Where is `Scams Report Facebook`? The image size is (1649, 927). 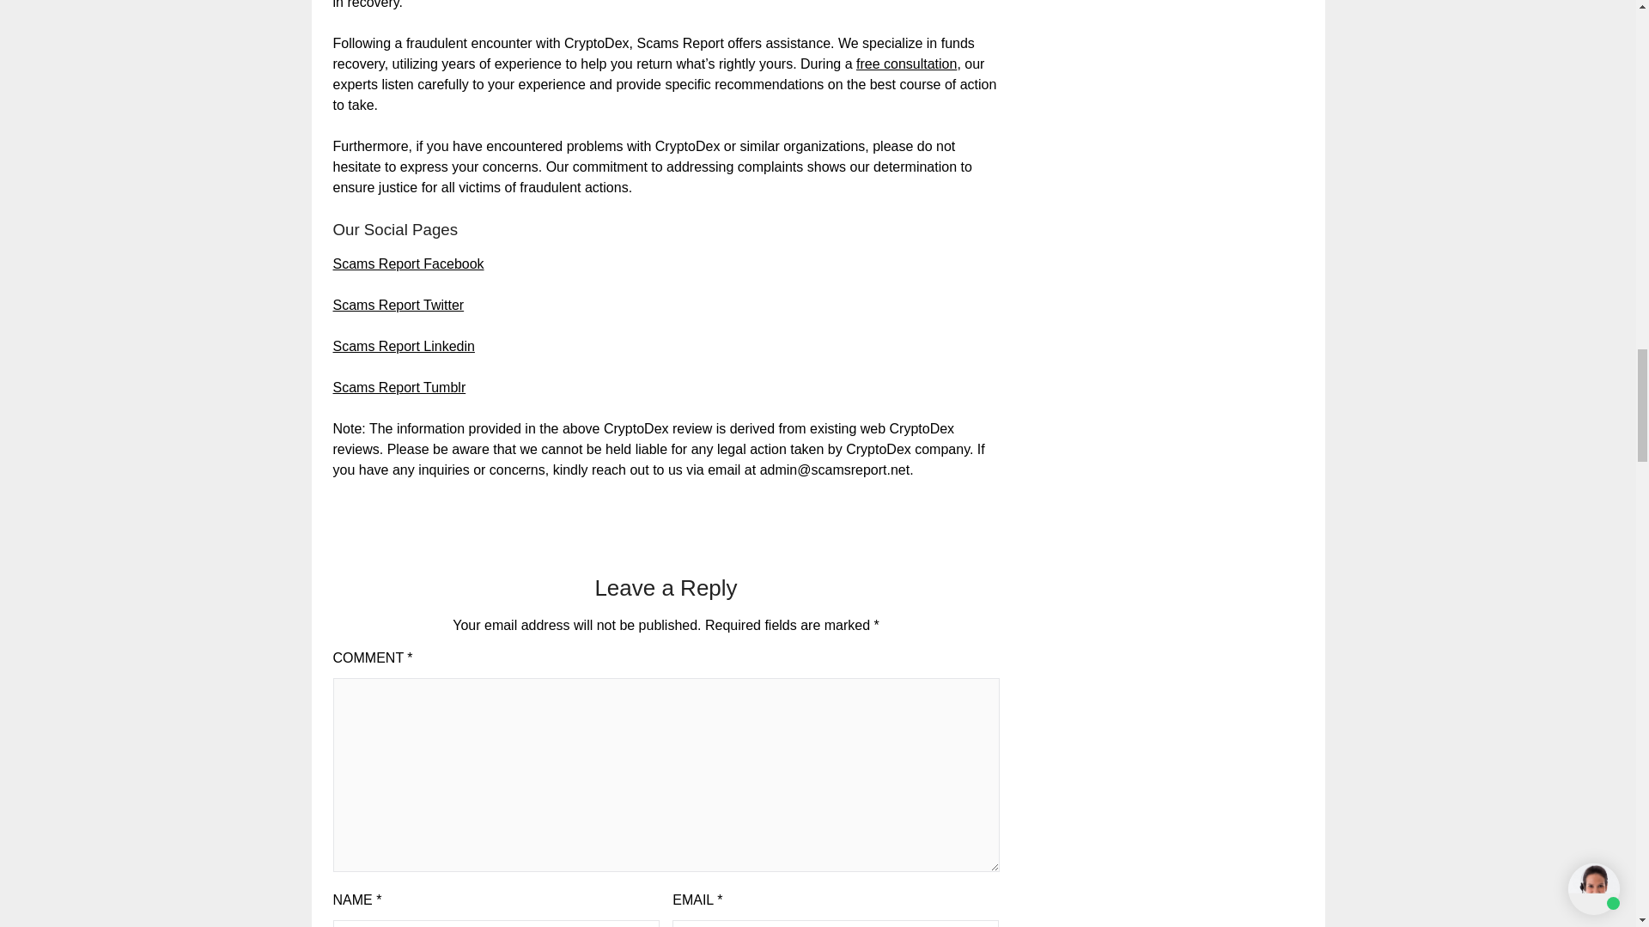 Scams Report Facebook is located at coordinates (409, 264).